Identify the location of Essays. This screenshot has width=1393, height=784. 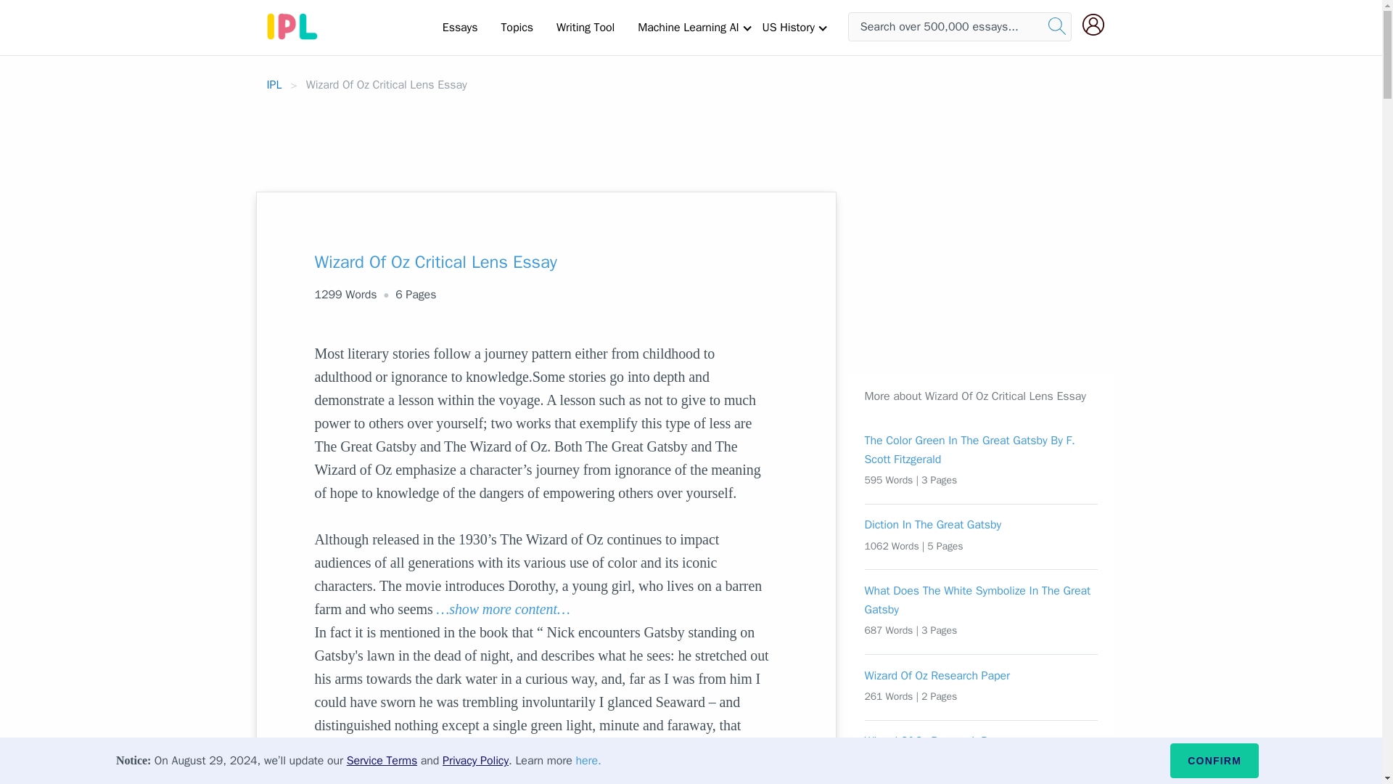
(460, 27).